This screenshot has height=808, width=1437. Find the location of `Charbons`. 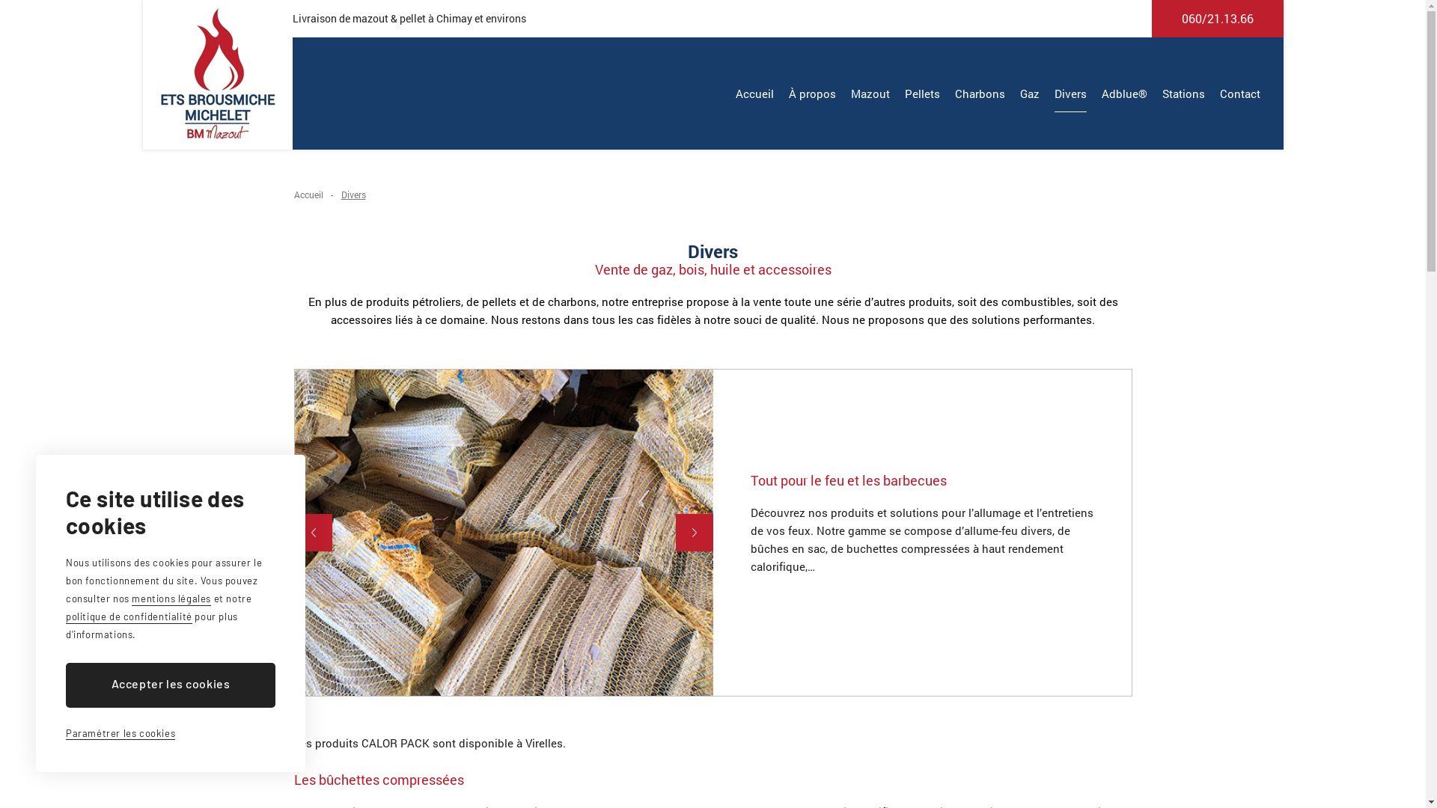

Charbons is located at coordinates (980, 94).